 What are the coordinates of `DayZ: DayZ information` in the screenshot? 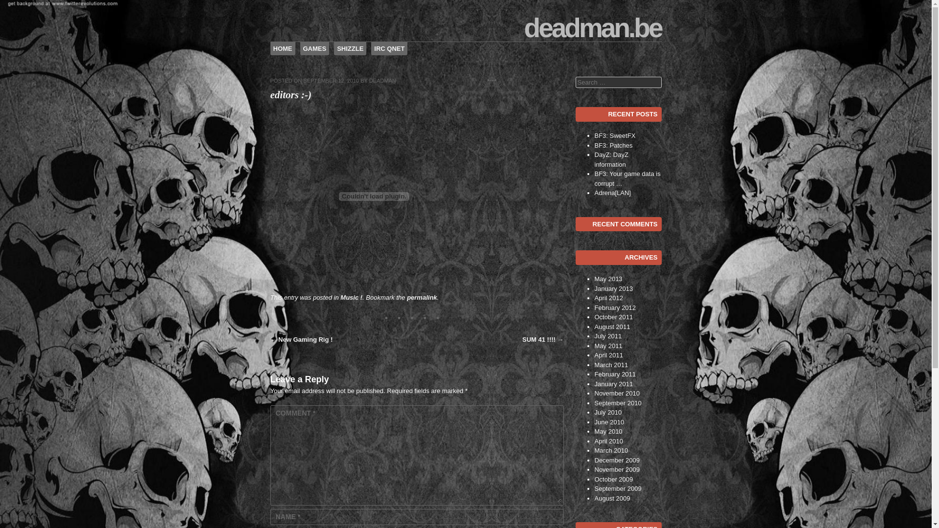 It's located at (611, 159).